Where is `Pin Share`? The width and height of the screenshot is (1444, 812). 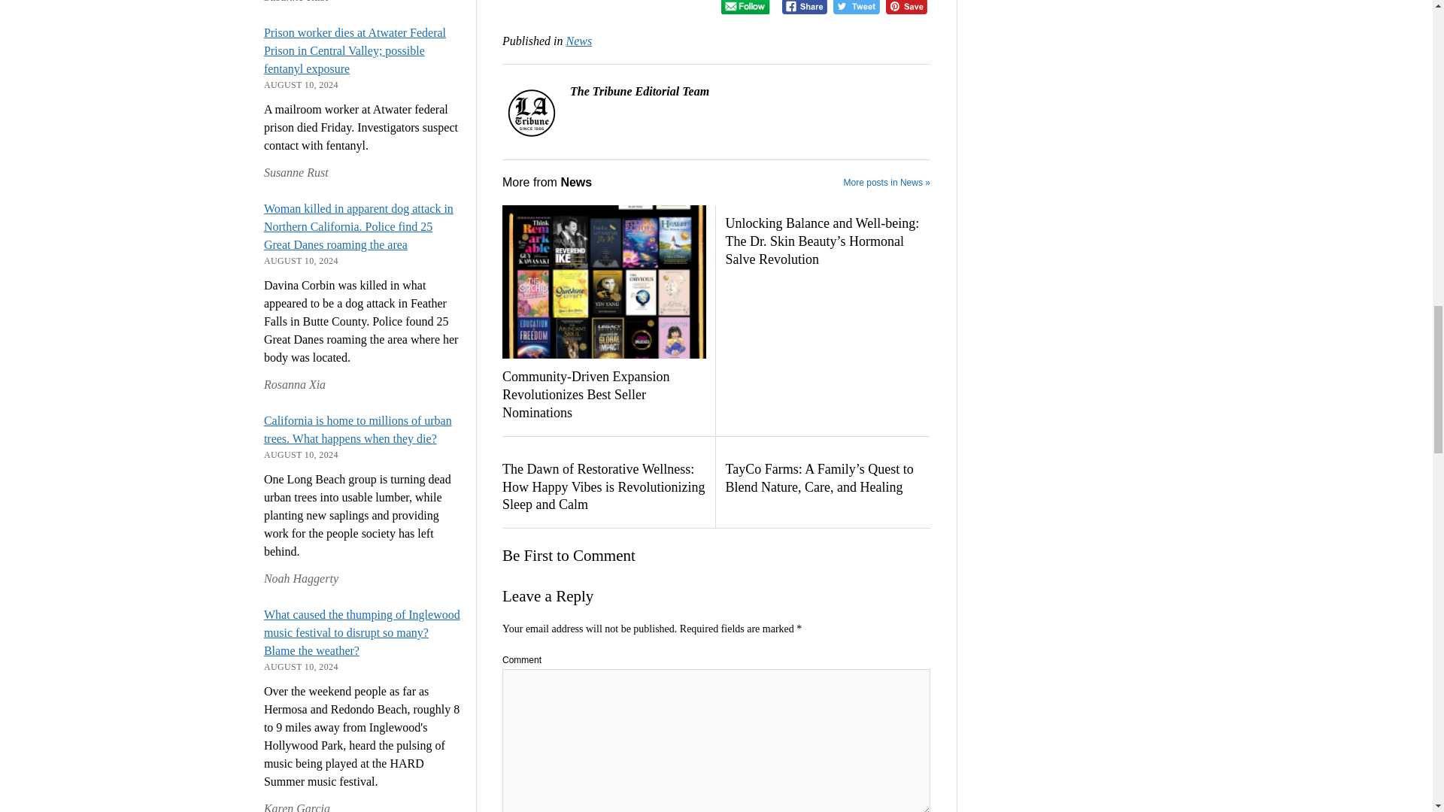 Pin Share is located at coordinates (906, 8).